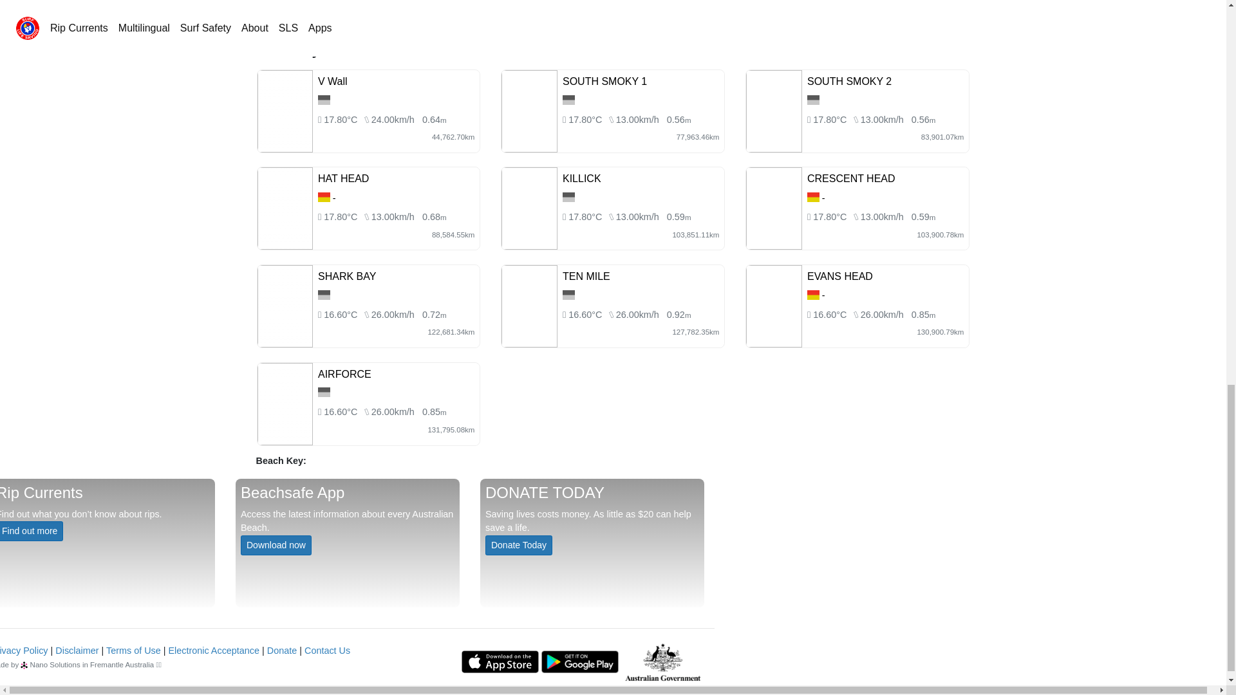 This screenshot has height=695, width=1236. What do you see at coordinates (679, 120) in the screenshot?
I see `Swell` at bounding box center [679, 120].